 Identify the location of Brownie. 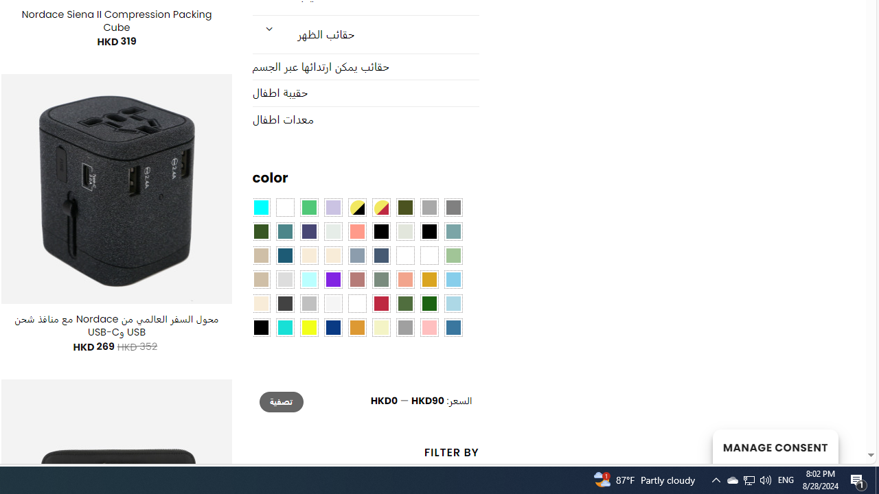
(261, 255).